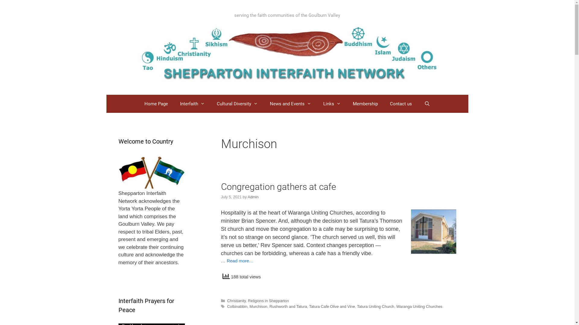 The height and width of the screenshot is (325, 579). I want to click on Waranga Uniting Churches, so click(419, 306).